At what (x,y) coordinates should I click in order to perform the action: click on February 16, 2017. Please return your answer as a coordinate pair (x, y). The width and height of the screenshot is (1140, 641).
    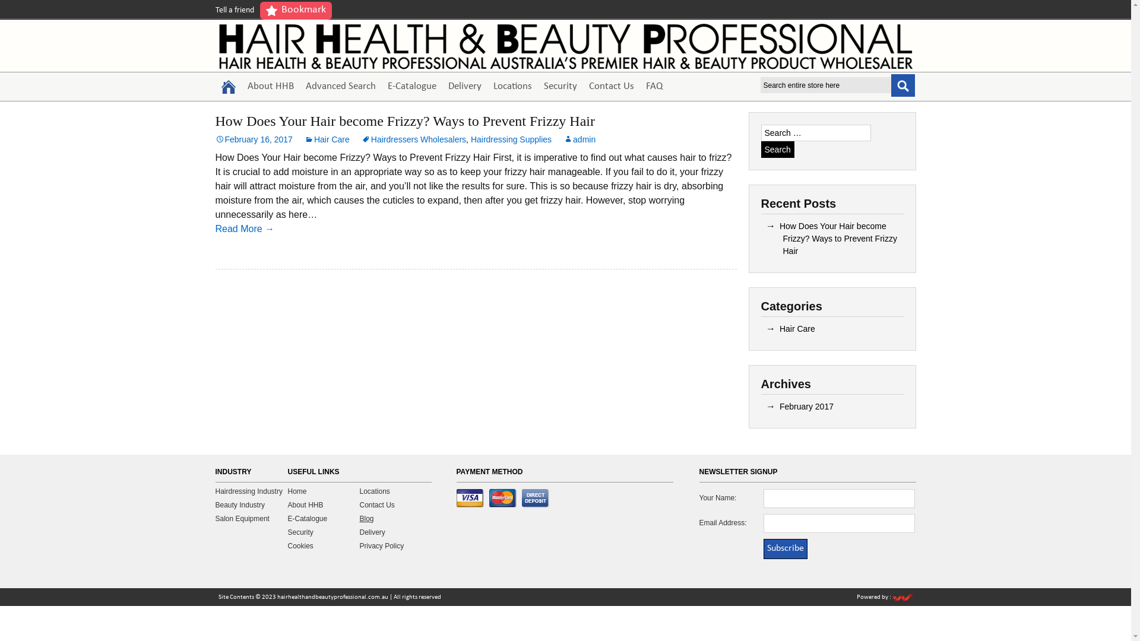
    Looking at the image, I should click on (253, 139).